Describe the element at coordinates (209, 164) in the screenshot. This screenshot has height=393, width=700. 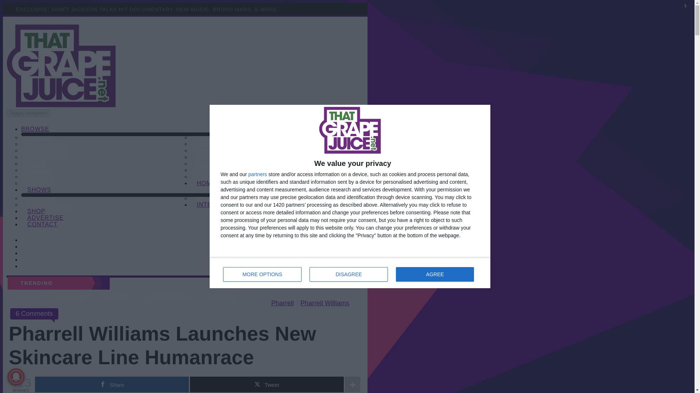
I see `THE SPLASH` at that location.